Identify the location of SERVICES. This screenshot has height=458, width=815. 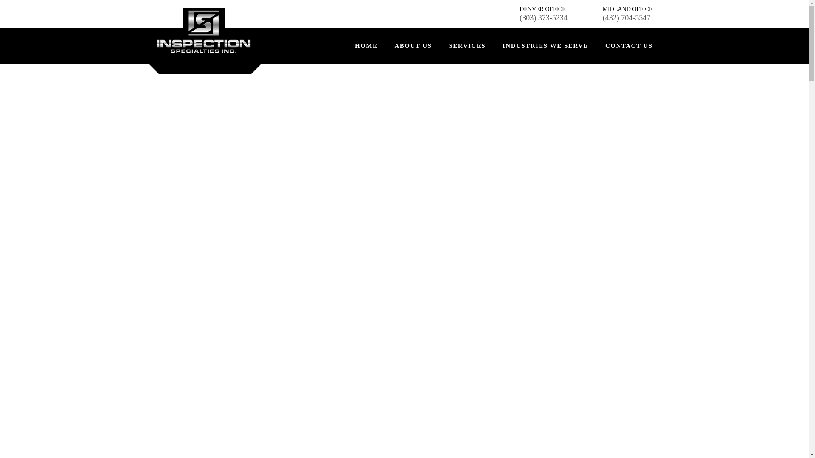
(467, 46).